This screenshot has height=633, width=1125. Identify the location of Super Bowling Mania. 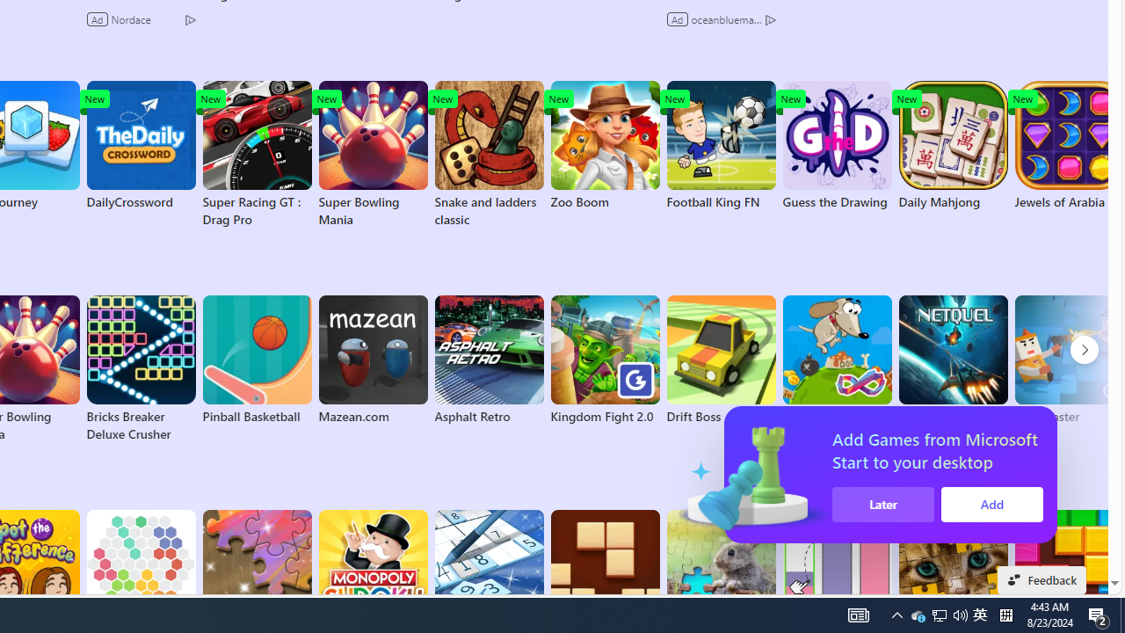
(373, 155).